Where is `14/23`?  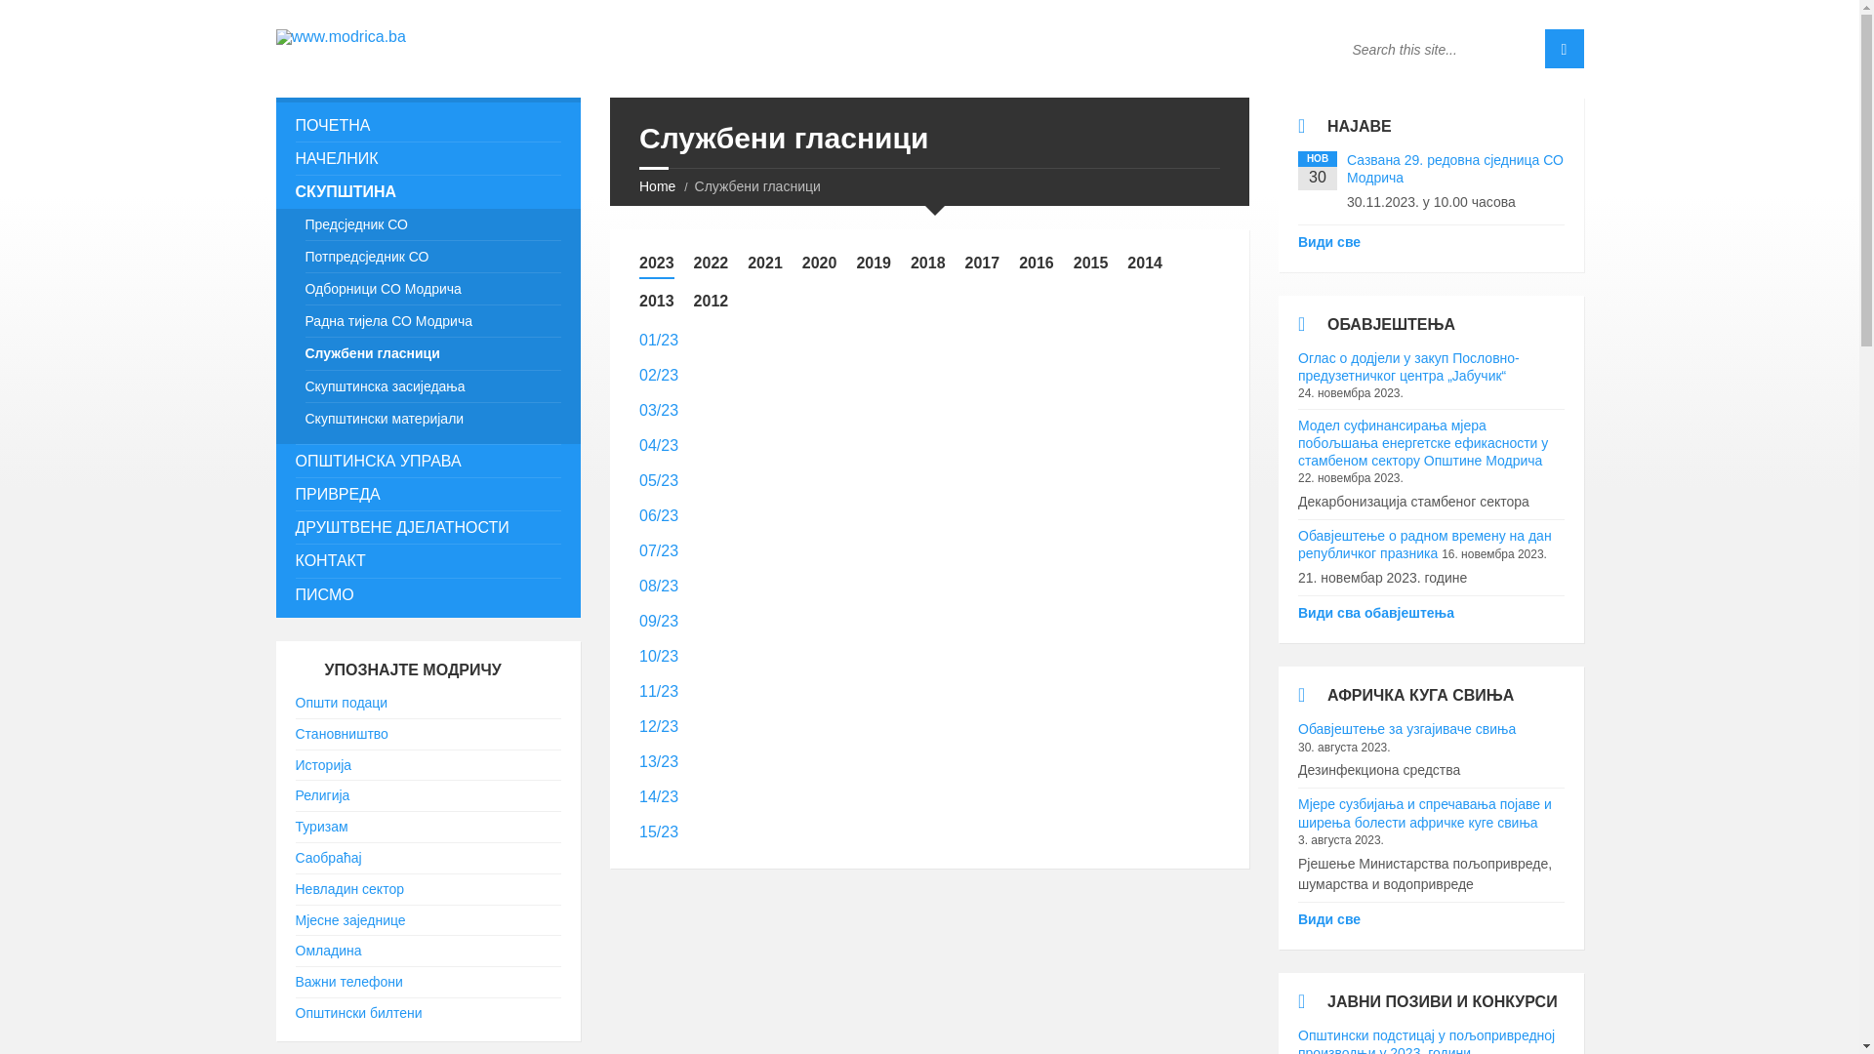 14/23 is located at coordinates (659, 796).